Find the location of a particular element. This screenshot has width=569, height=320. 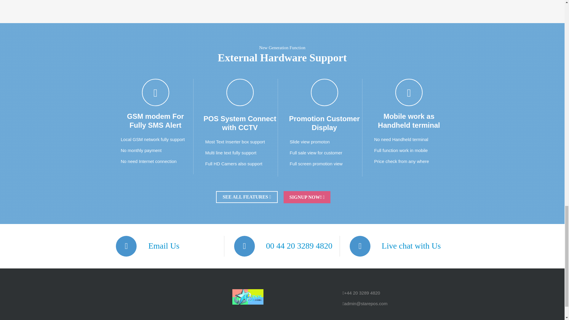

00 44 20 3289 4820 is located at coordinates (302, 246).